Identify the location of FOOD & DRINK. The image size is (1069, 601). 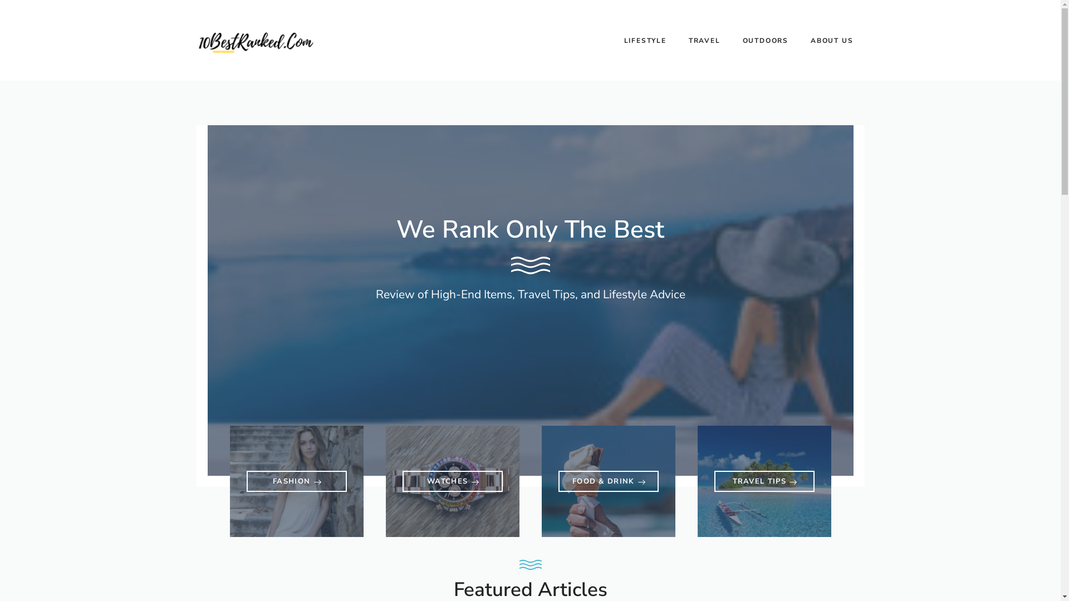
(608, 481).